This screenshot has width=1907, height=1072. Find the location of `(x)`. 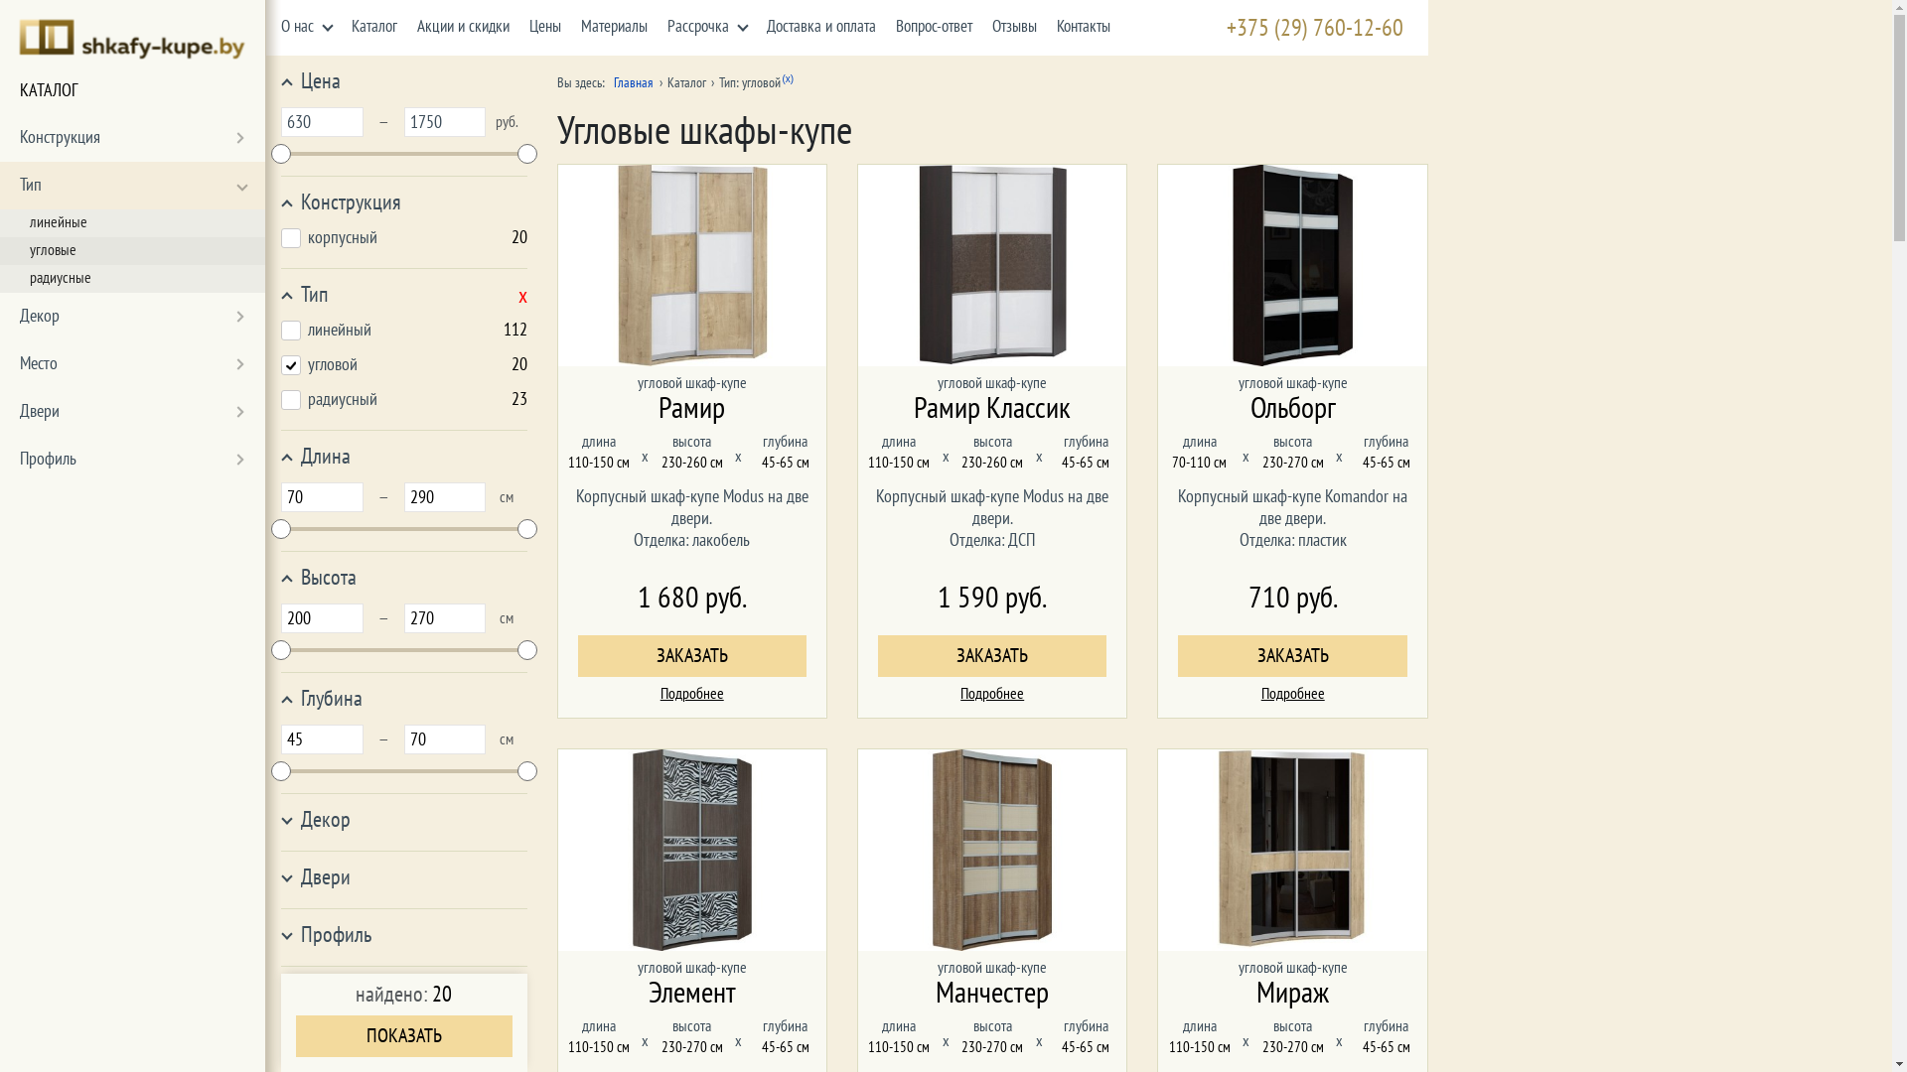

(x) is located at coordinates (789, 79).